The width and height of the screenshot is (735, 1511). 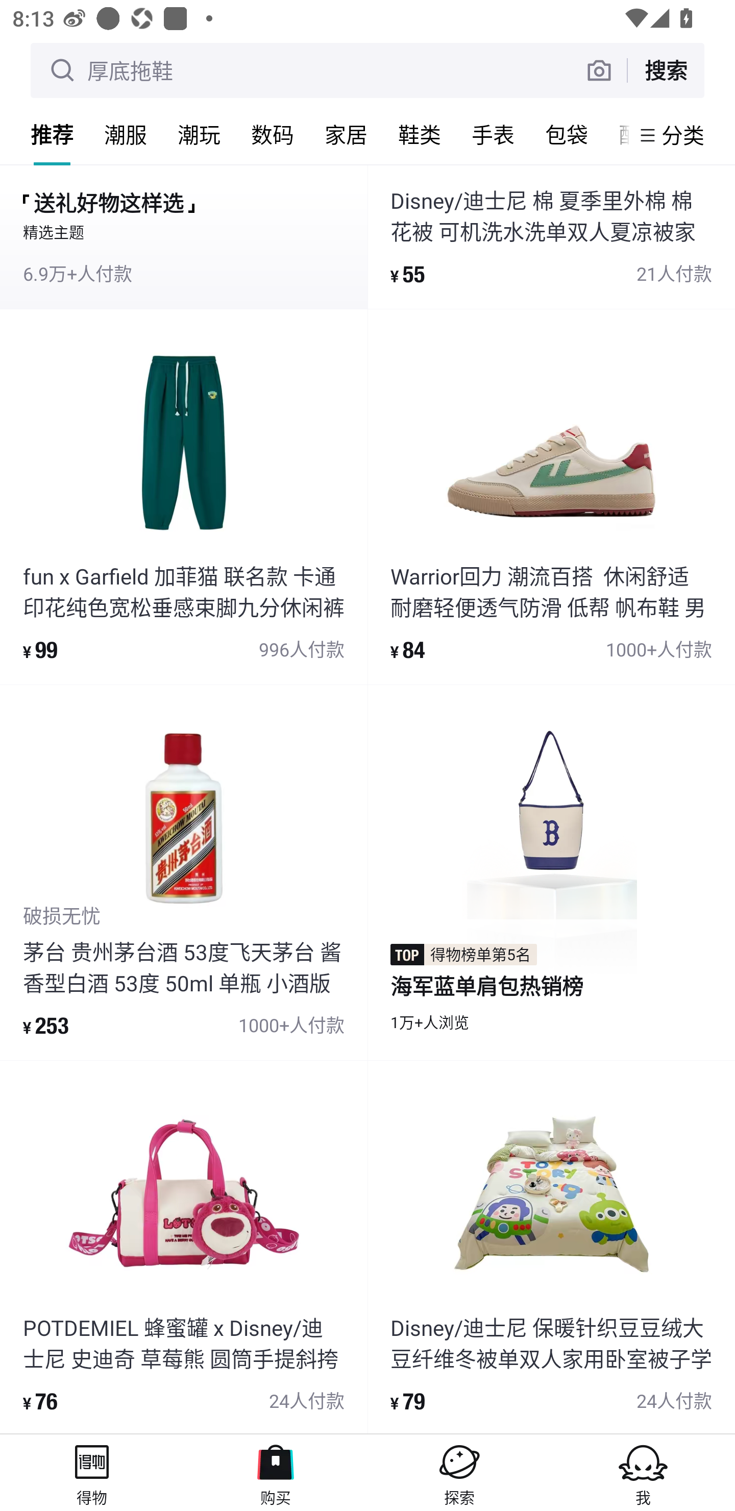 What do you see at coordinates (92, 1472) in the screenshot?
I see `得物` at bounding box center [92, 1472].